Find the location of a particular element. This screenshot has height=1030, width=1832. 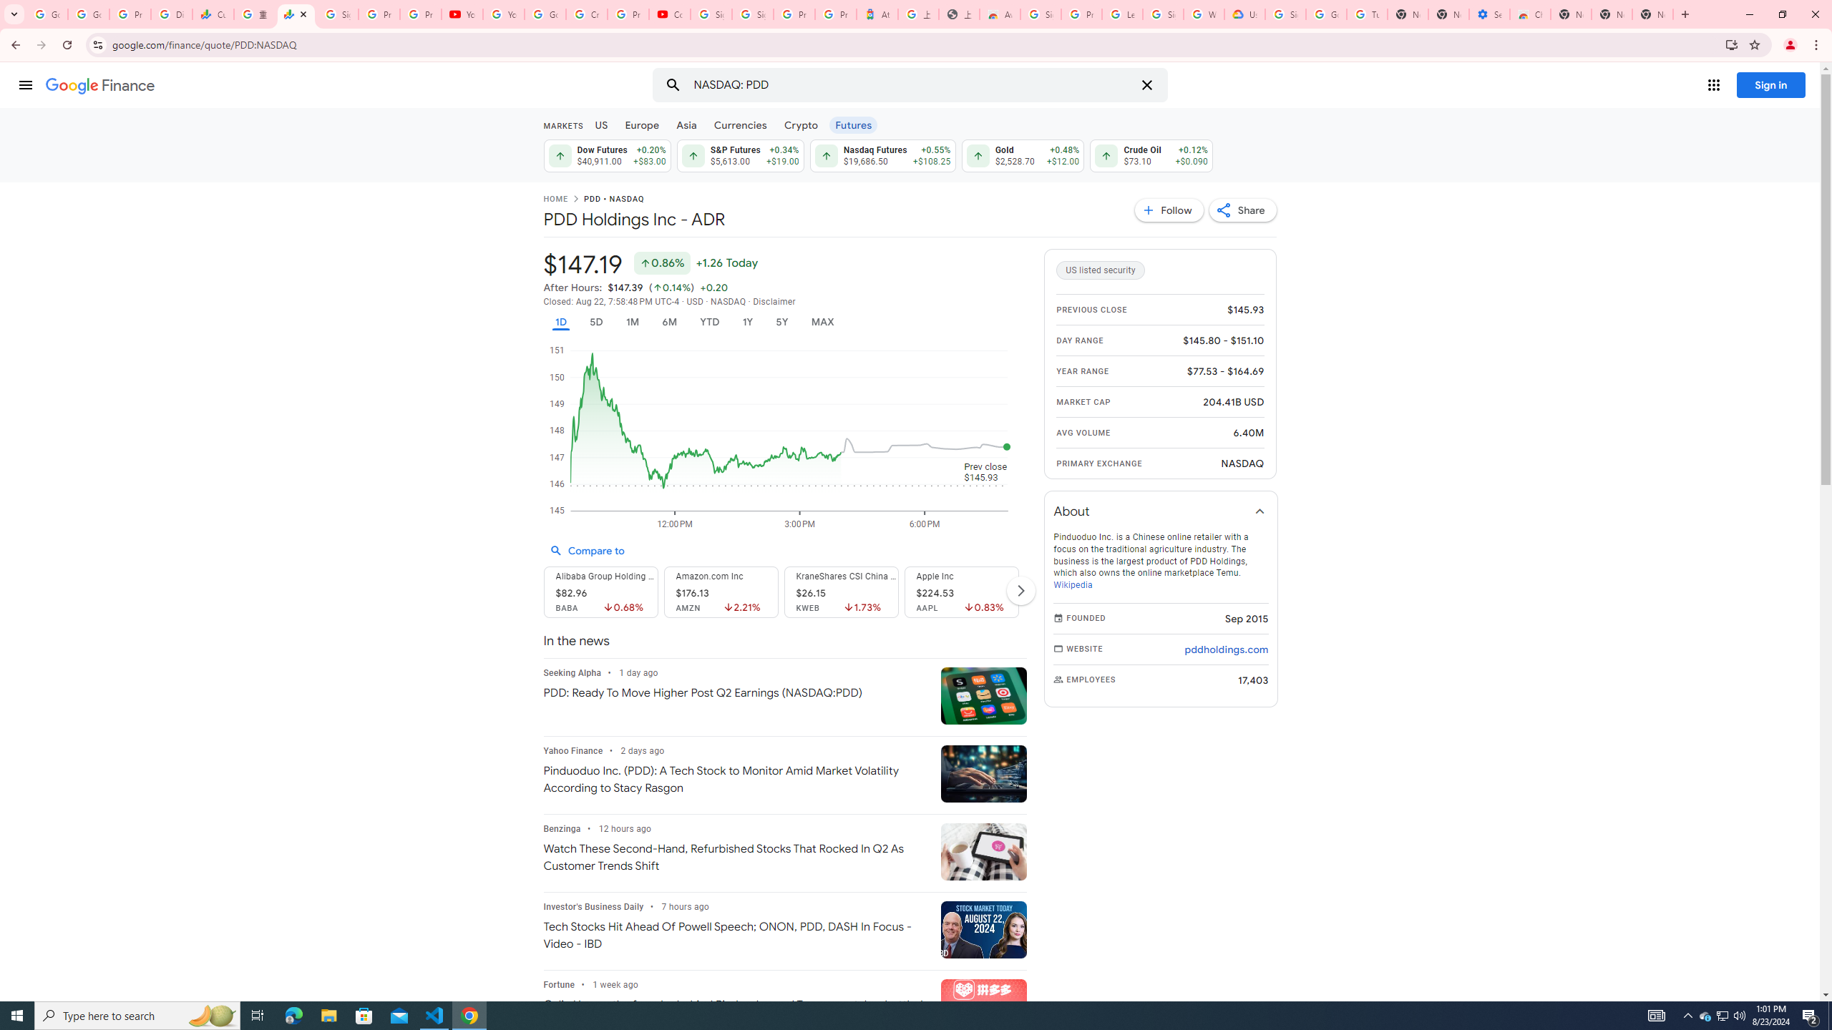

Settings - Accessibility is located at coordinates (1488, 14).